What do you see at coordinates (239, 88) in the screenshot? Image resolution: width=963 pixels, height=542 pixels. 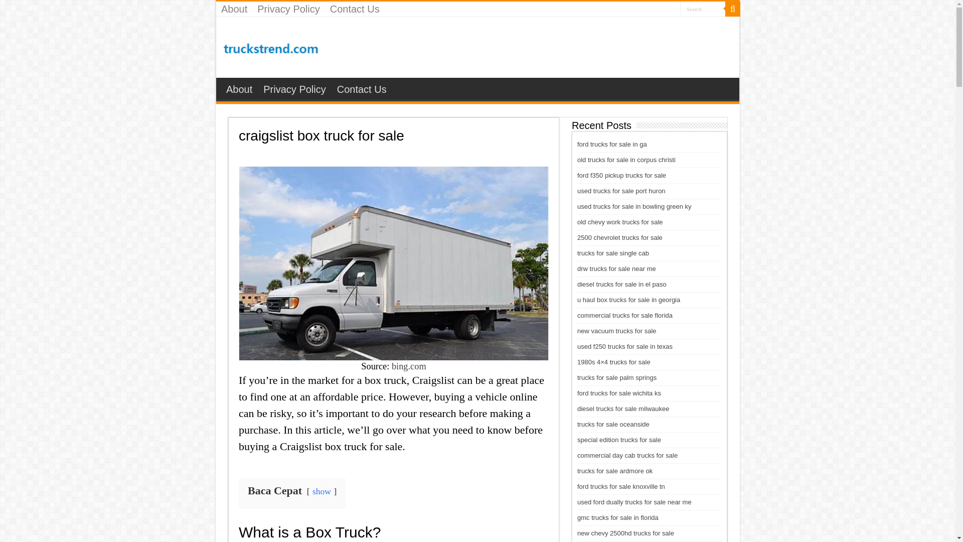 I see `About` at bounding box center [239, 88].